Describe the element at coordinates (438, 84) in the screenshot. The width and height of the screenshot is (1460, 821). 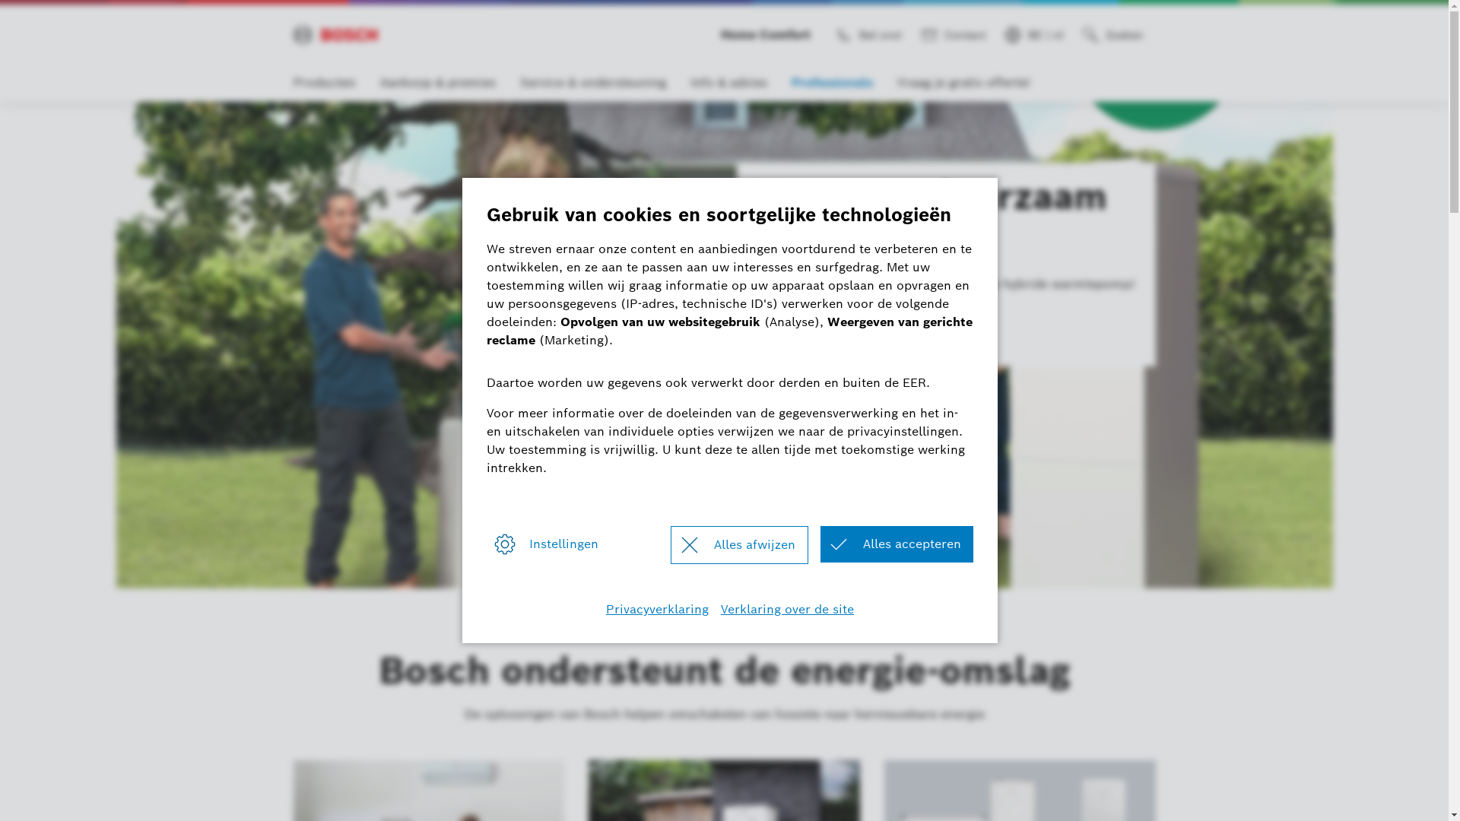
I see `Aankoop & premies` at that location.